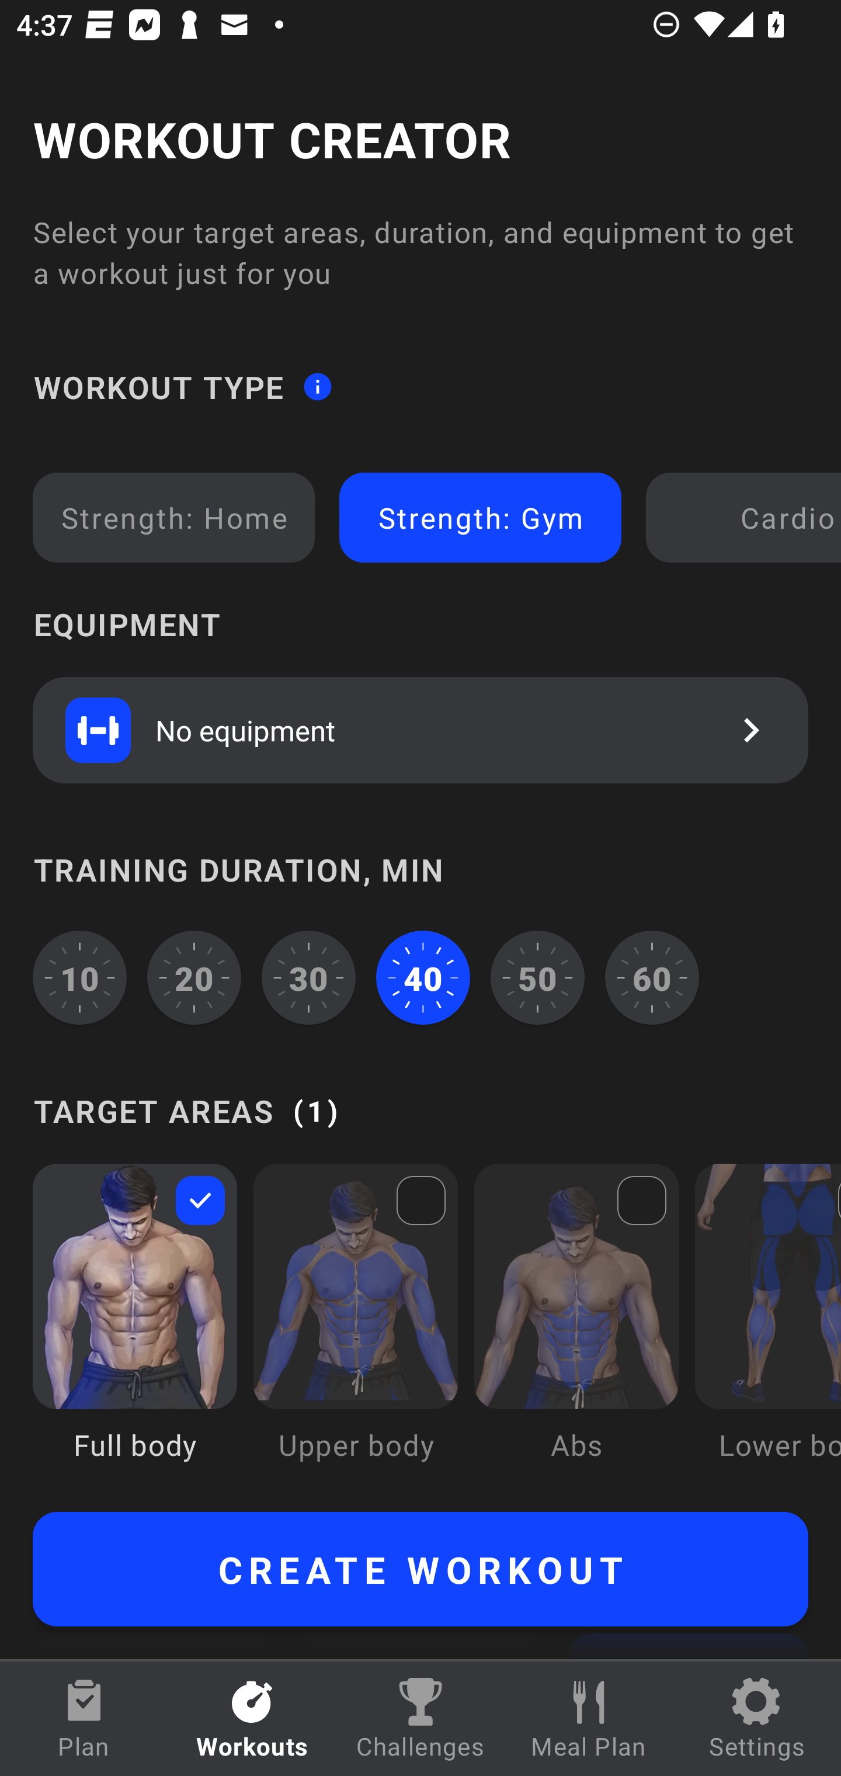 This screenshot has height=1776, width=841. What do you see at coordinates (317, 386) in the screenshot?
I see `Workout type information button` at bounding box center [317, 386].